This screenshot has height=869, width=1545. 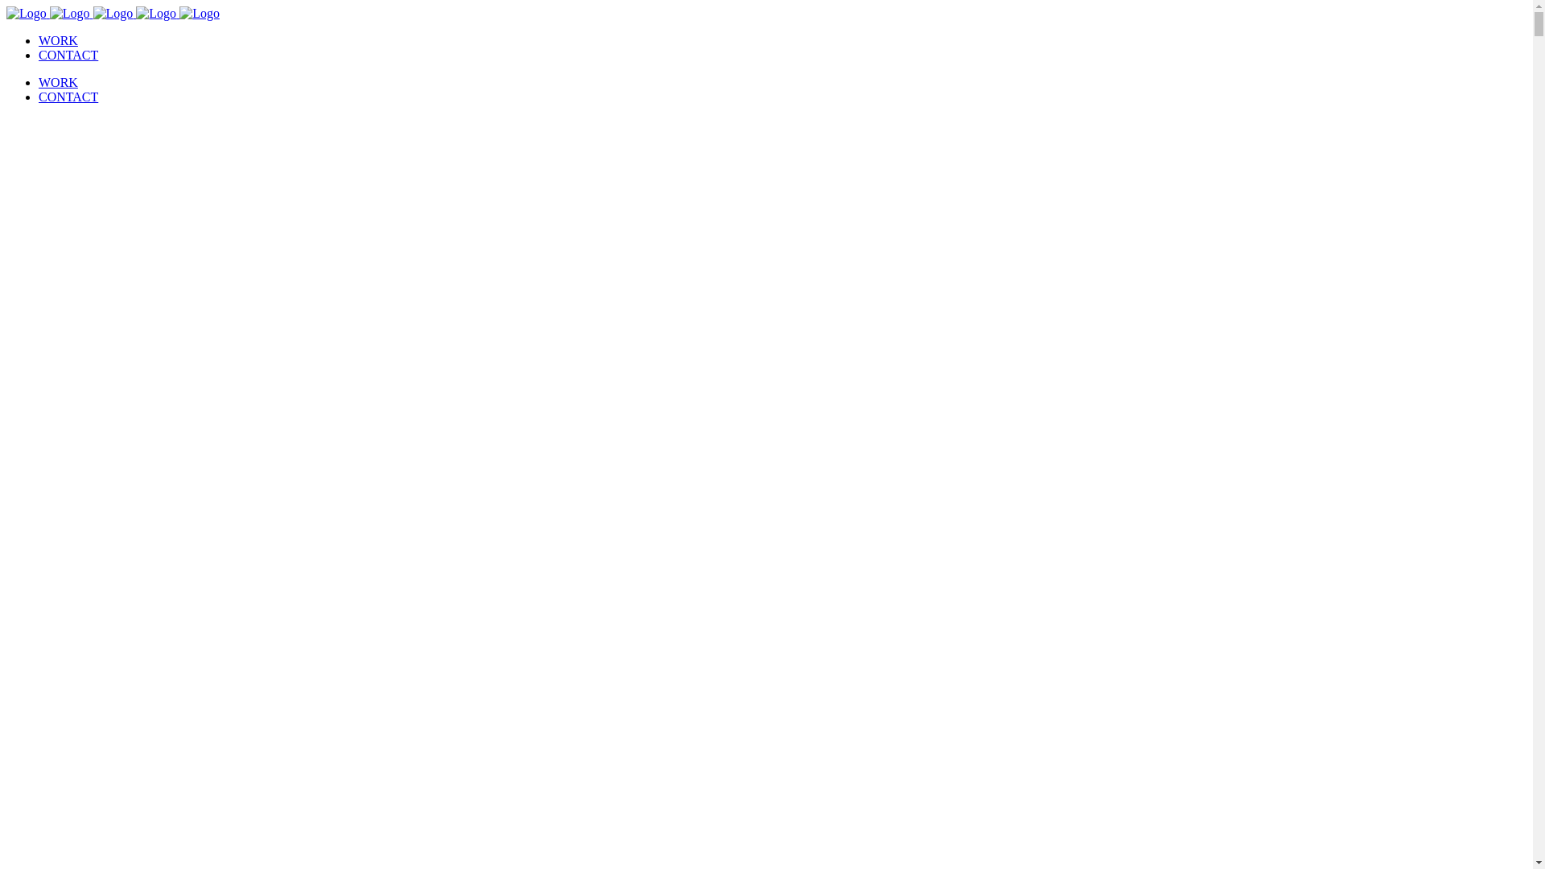 I want to click on WORK, so click(x=58, y=40).